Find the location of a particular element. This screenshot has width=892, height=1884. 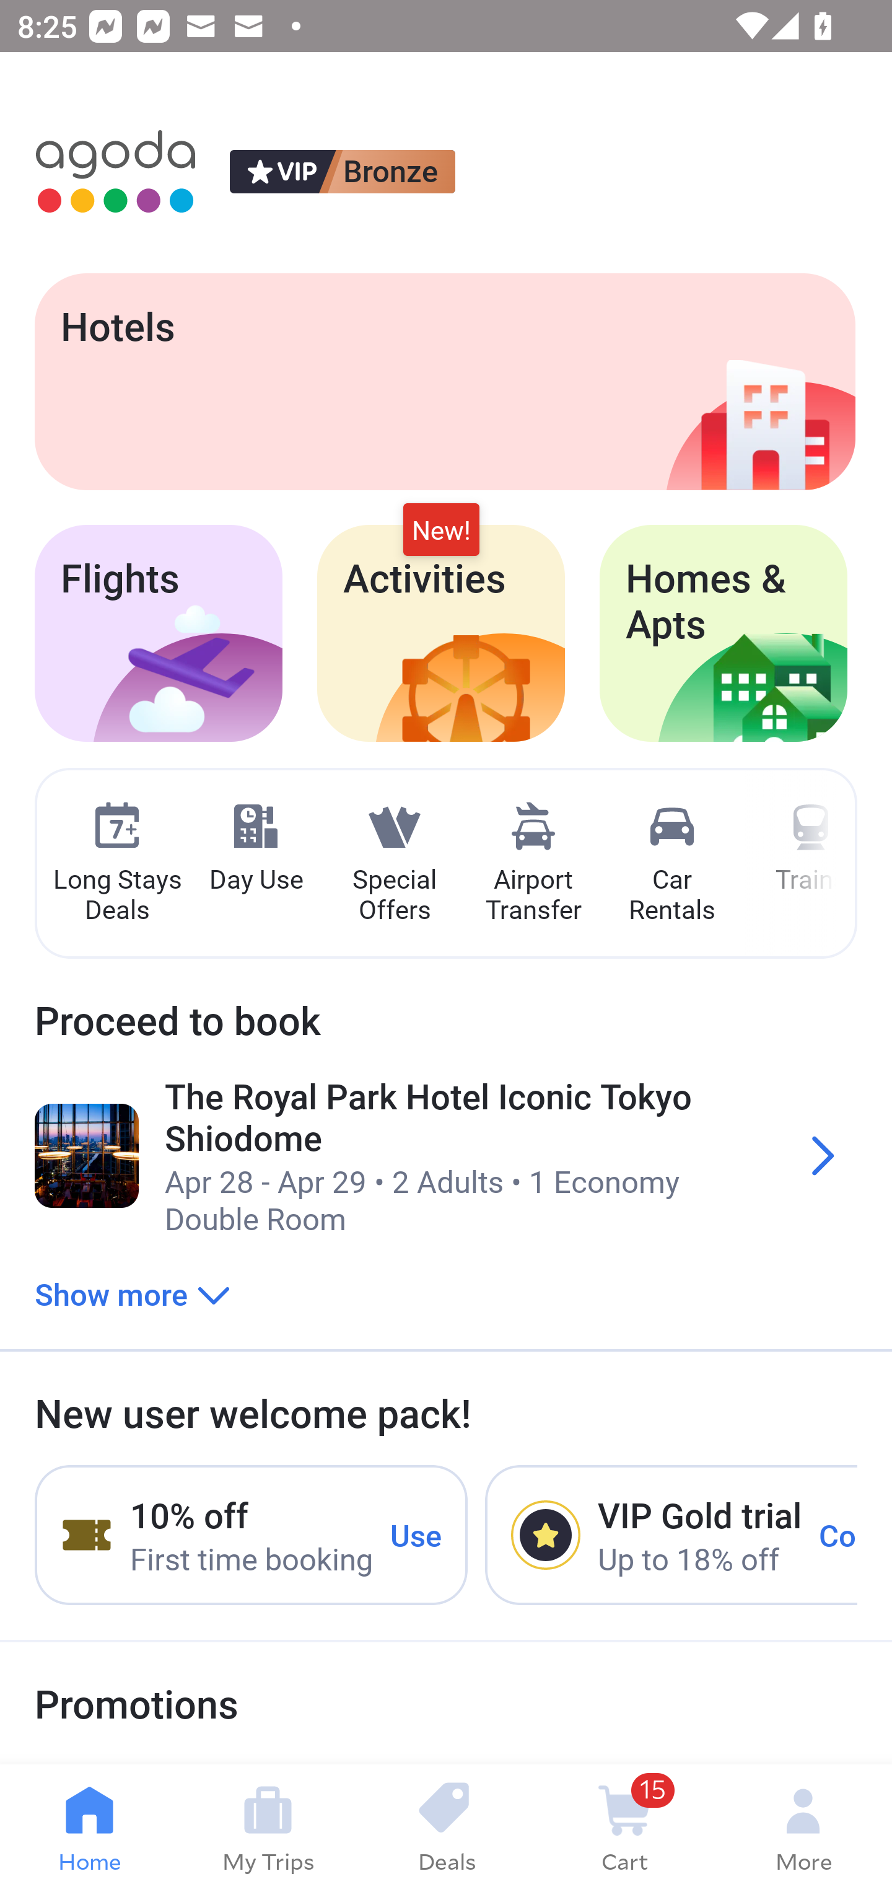

My Trips is located at coordinates (268, 1825).